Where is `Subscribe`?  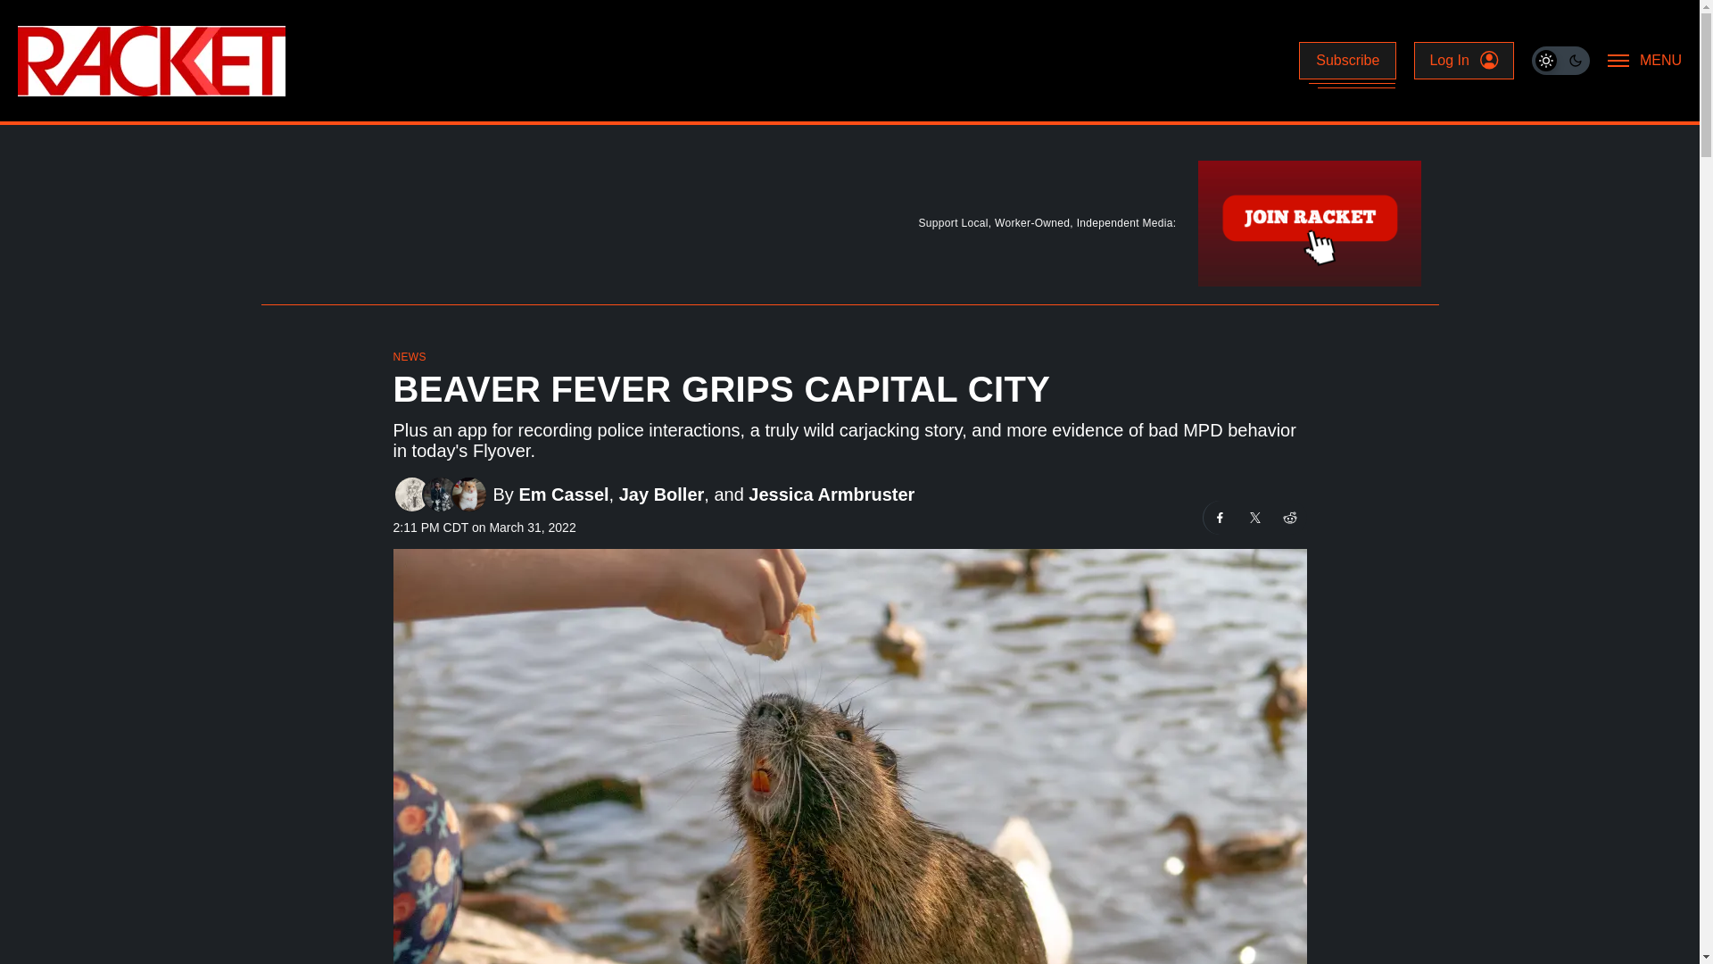 Subscribe is located at coordinates (1347, 61).